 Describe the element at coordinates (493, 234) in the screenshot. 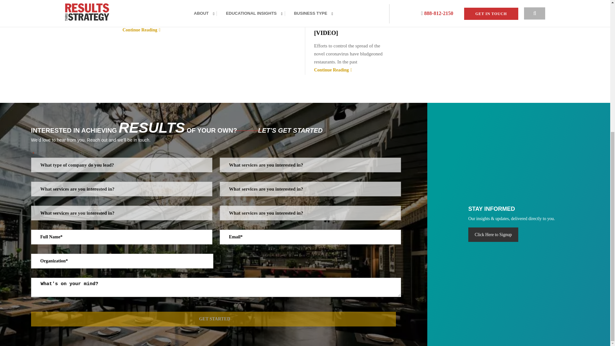

I see `Click Here to Signup` at that location.